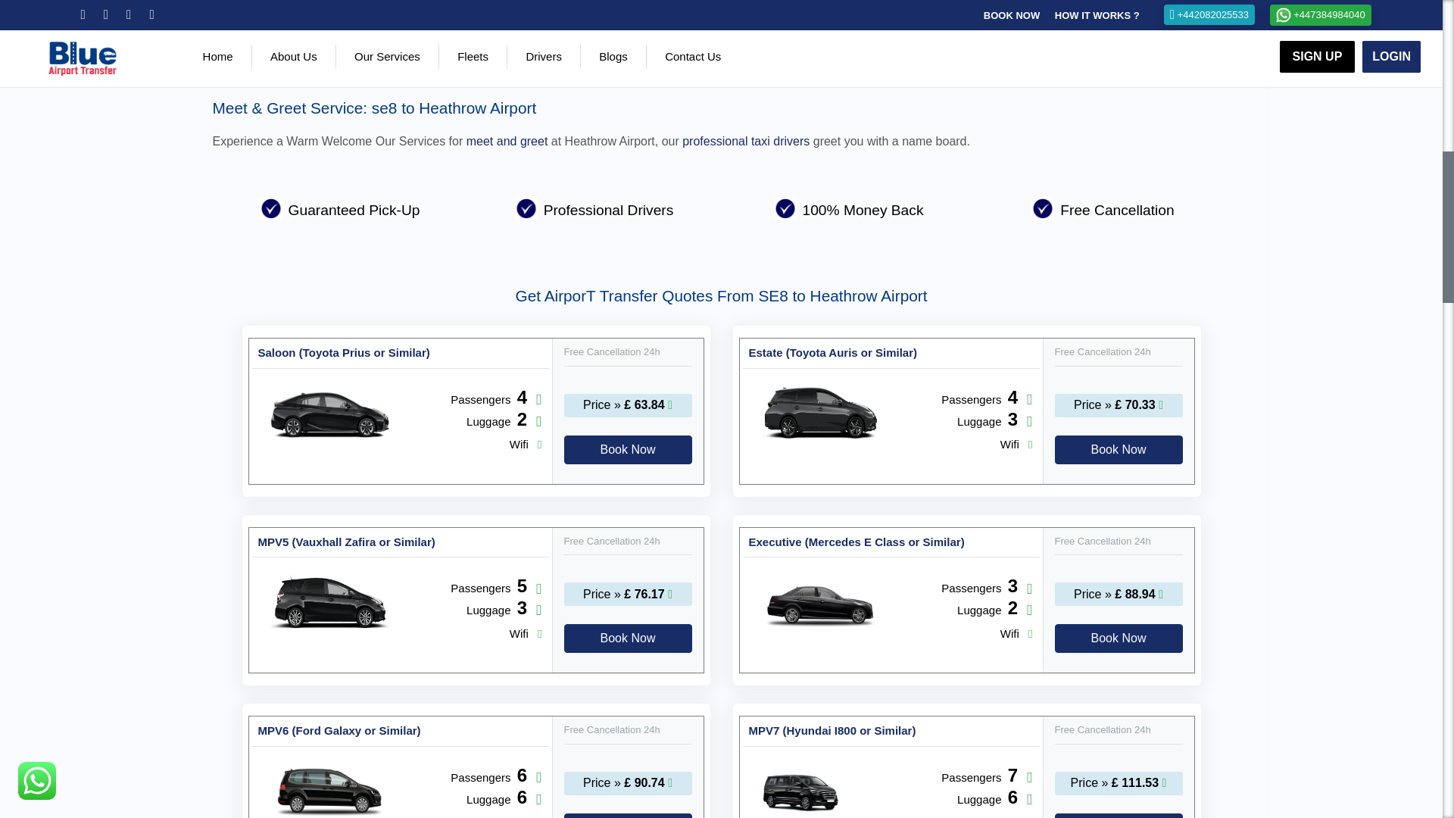 This screenshot has height=818, width=1454. What do you see at coordinates (507, 141) in the screenshot?
I see `meet and greet` at bounding box center [507, 141].